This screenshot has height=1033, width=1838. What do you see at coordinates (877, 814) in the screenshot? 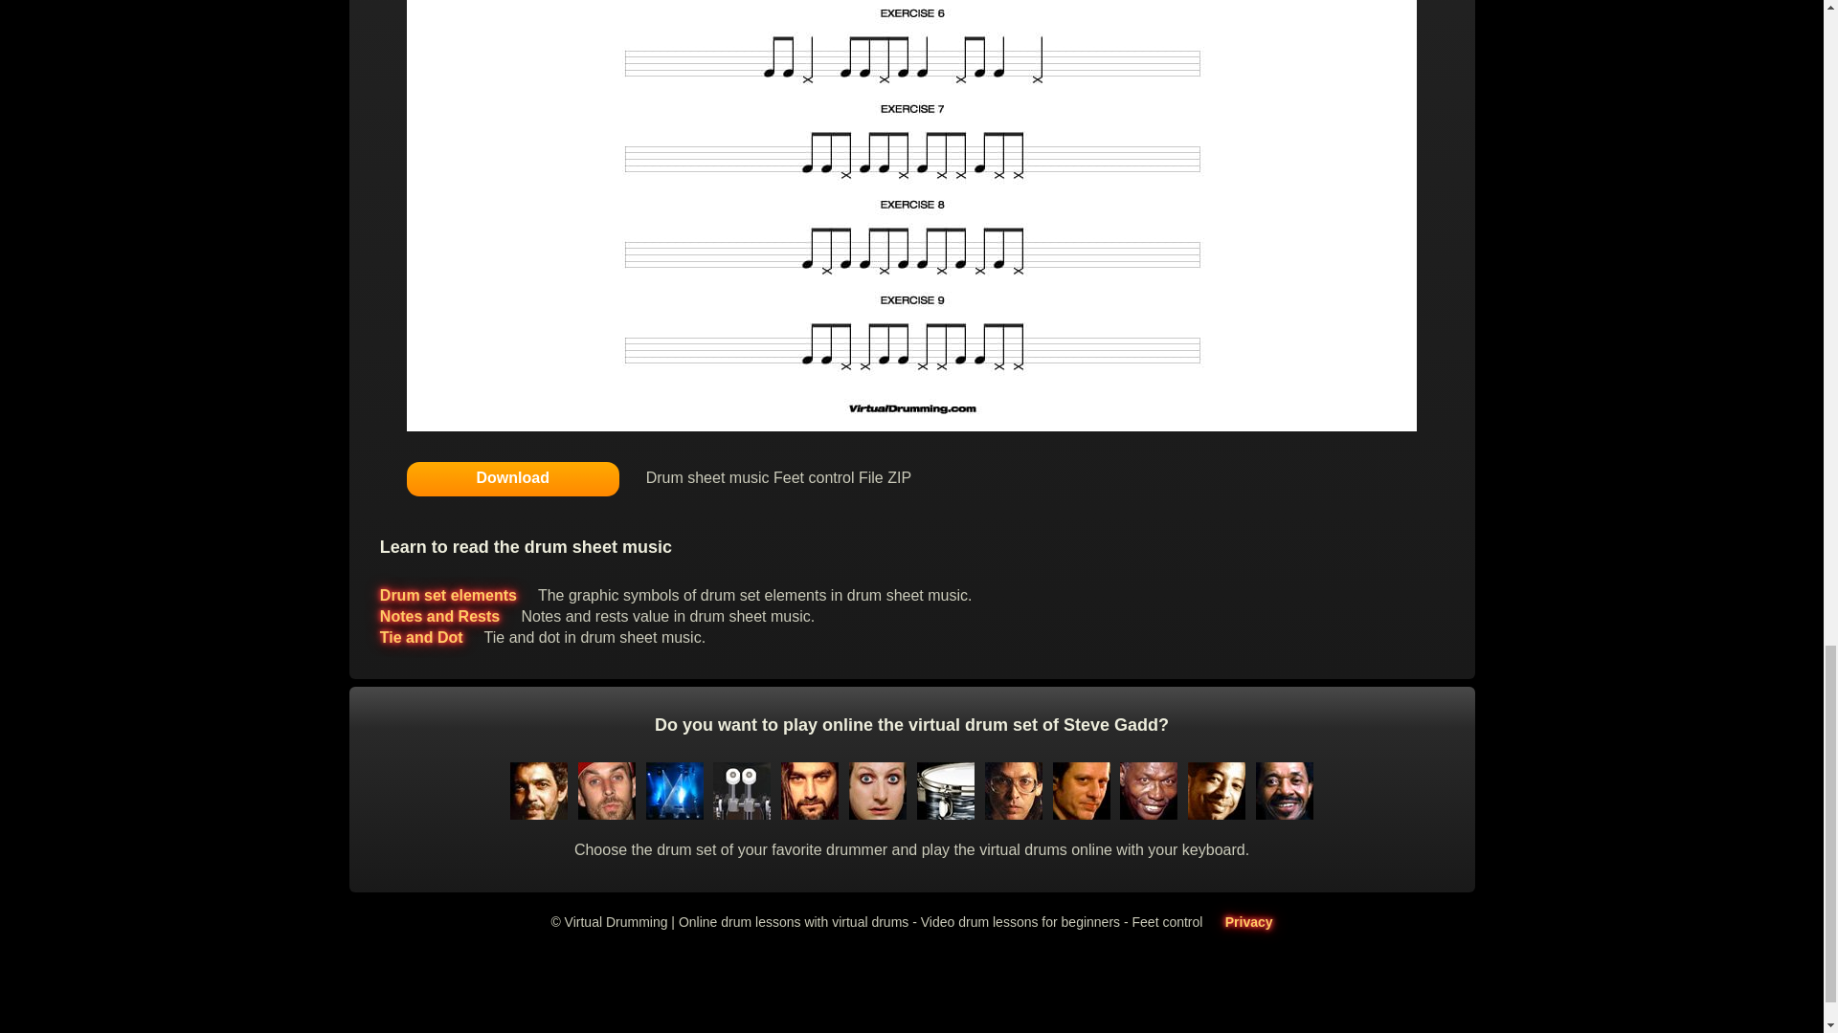
I see `Virtual Tre Cool drum kits` at bounding box center [877, 814].